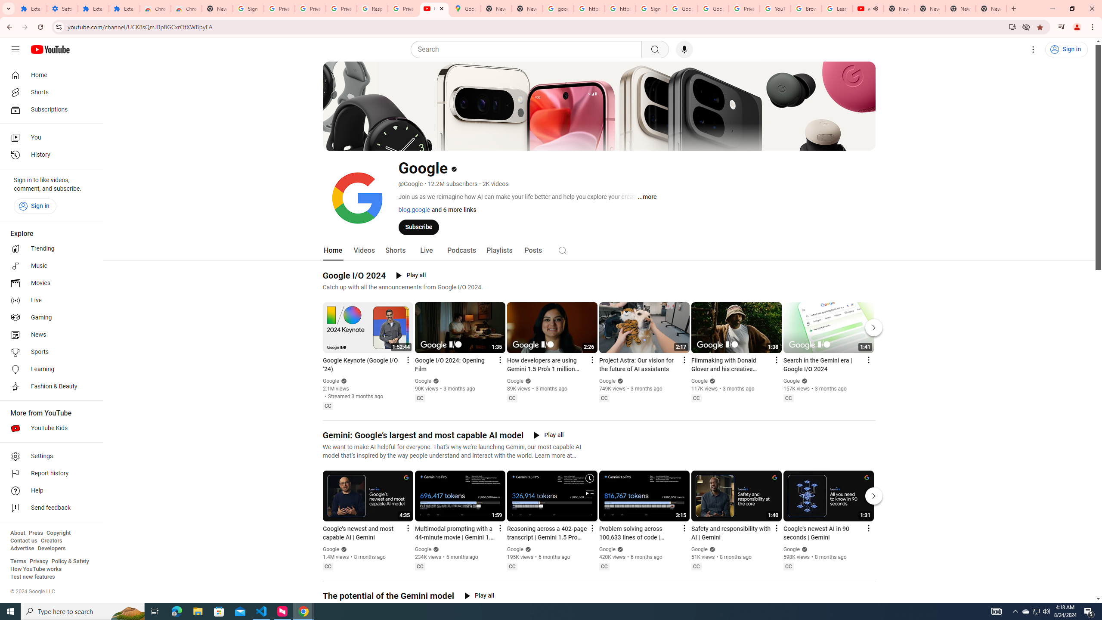 Image resolution: width=1102 pixels, height=620 pixels. I want to click on Address and search bar, so click(536, 27).